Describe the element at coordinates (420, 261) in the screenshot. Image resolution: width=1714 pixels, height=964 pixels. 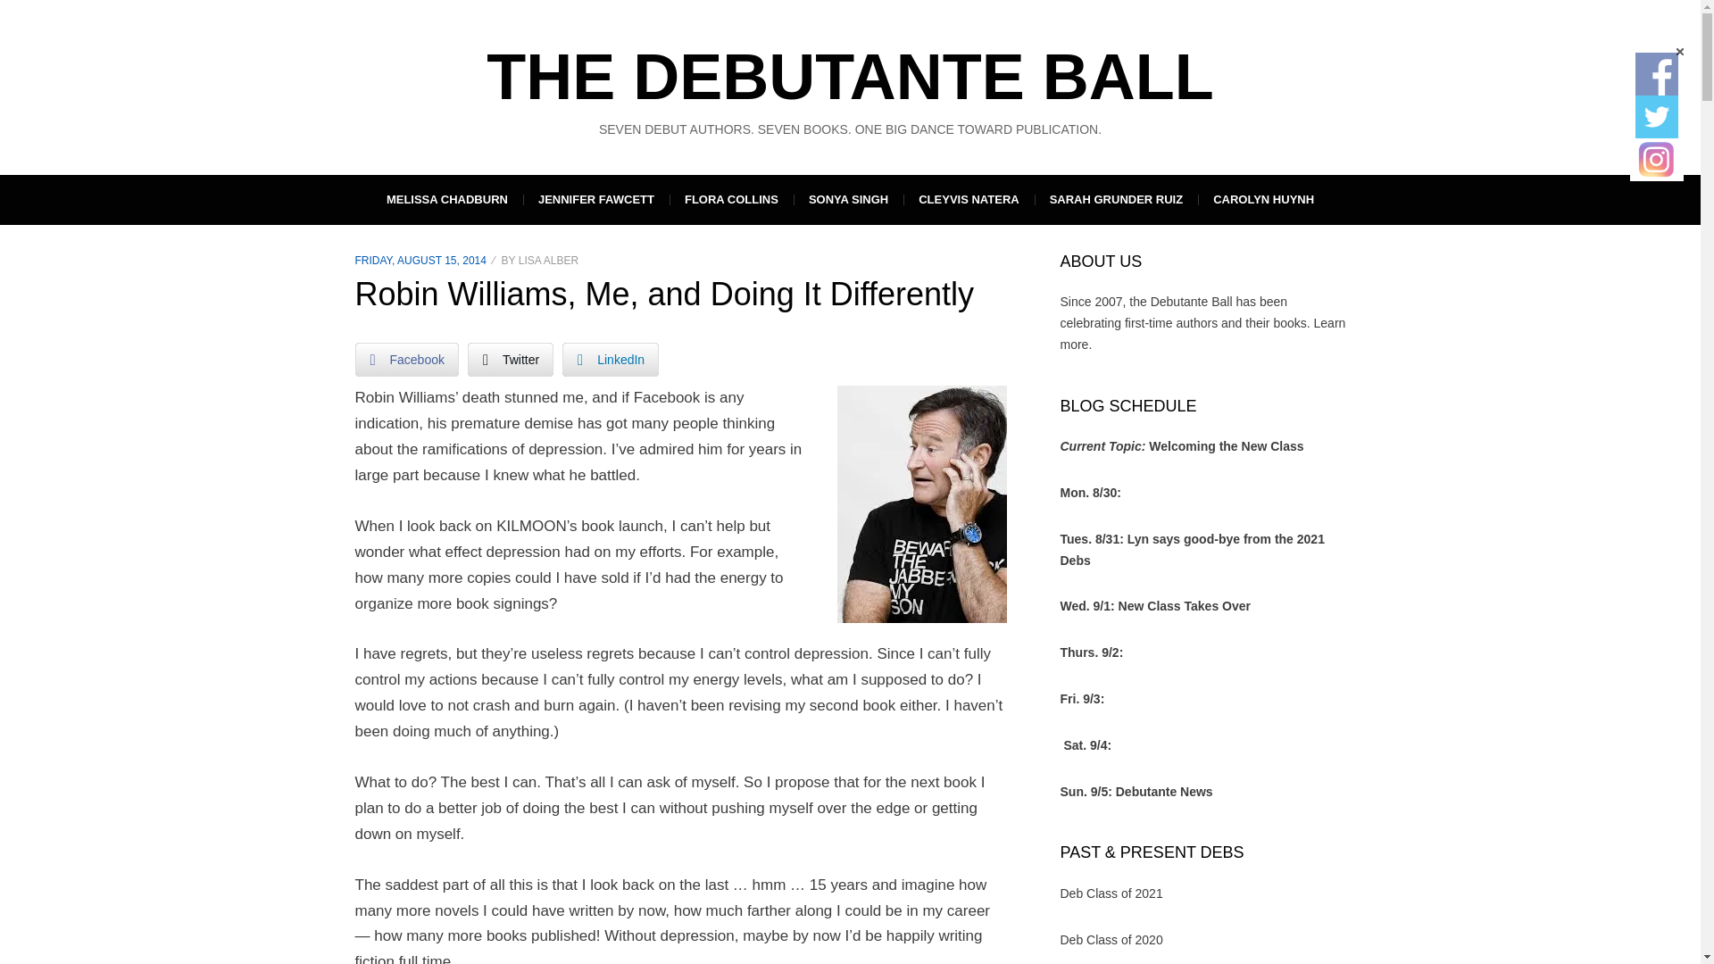
I see `FRIDAY, AUGUST 15, 2014` at that location.